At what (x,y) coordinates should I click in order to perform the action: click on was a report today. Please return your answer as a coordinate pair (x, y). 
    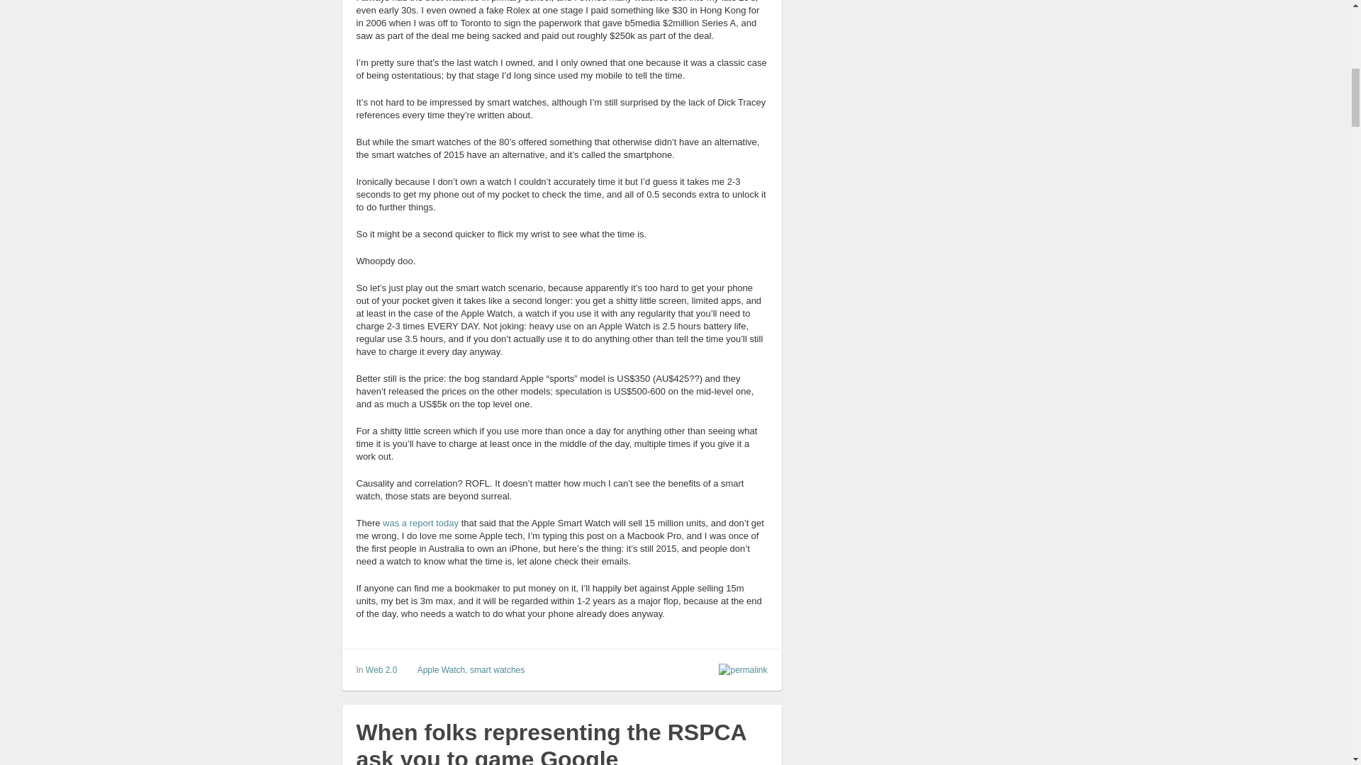
    Looking at the image, I should click on (420, 523).